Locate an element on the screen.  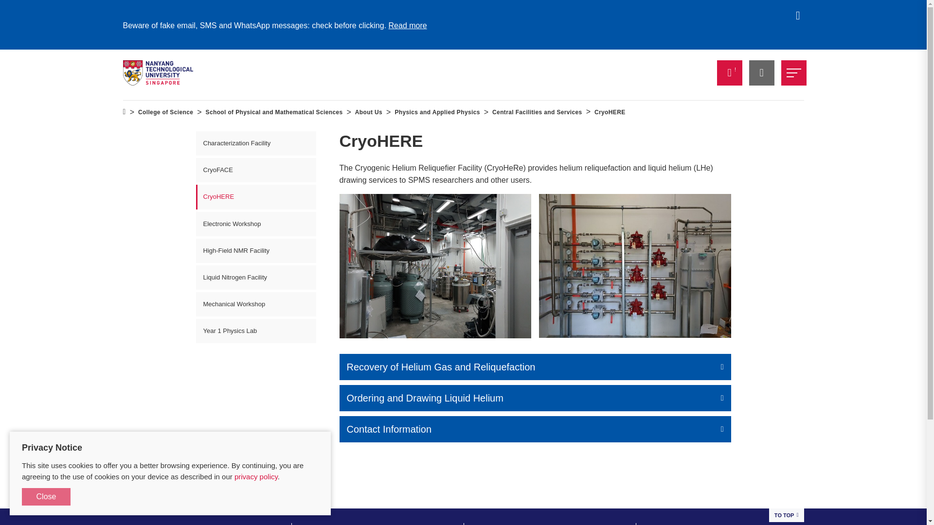
School of Physical and Mathematical Sciences is located at coordinates (274, 112).